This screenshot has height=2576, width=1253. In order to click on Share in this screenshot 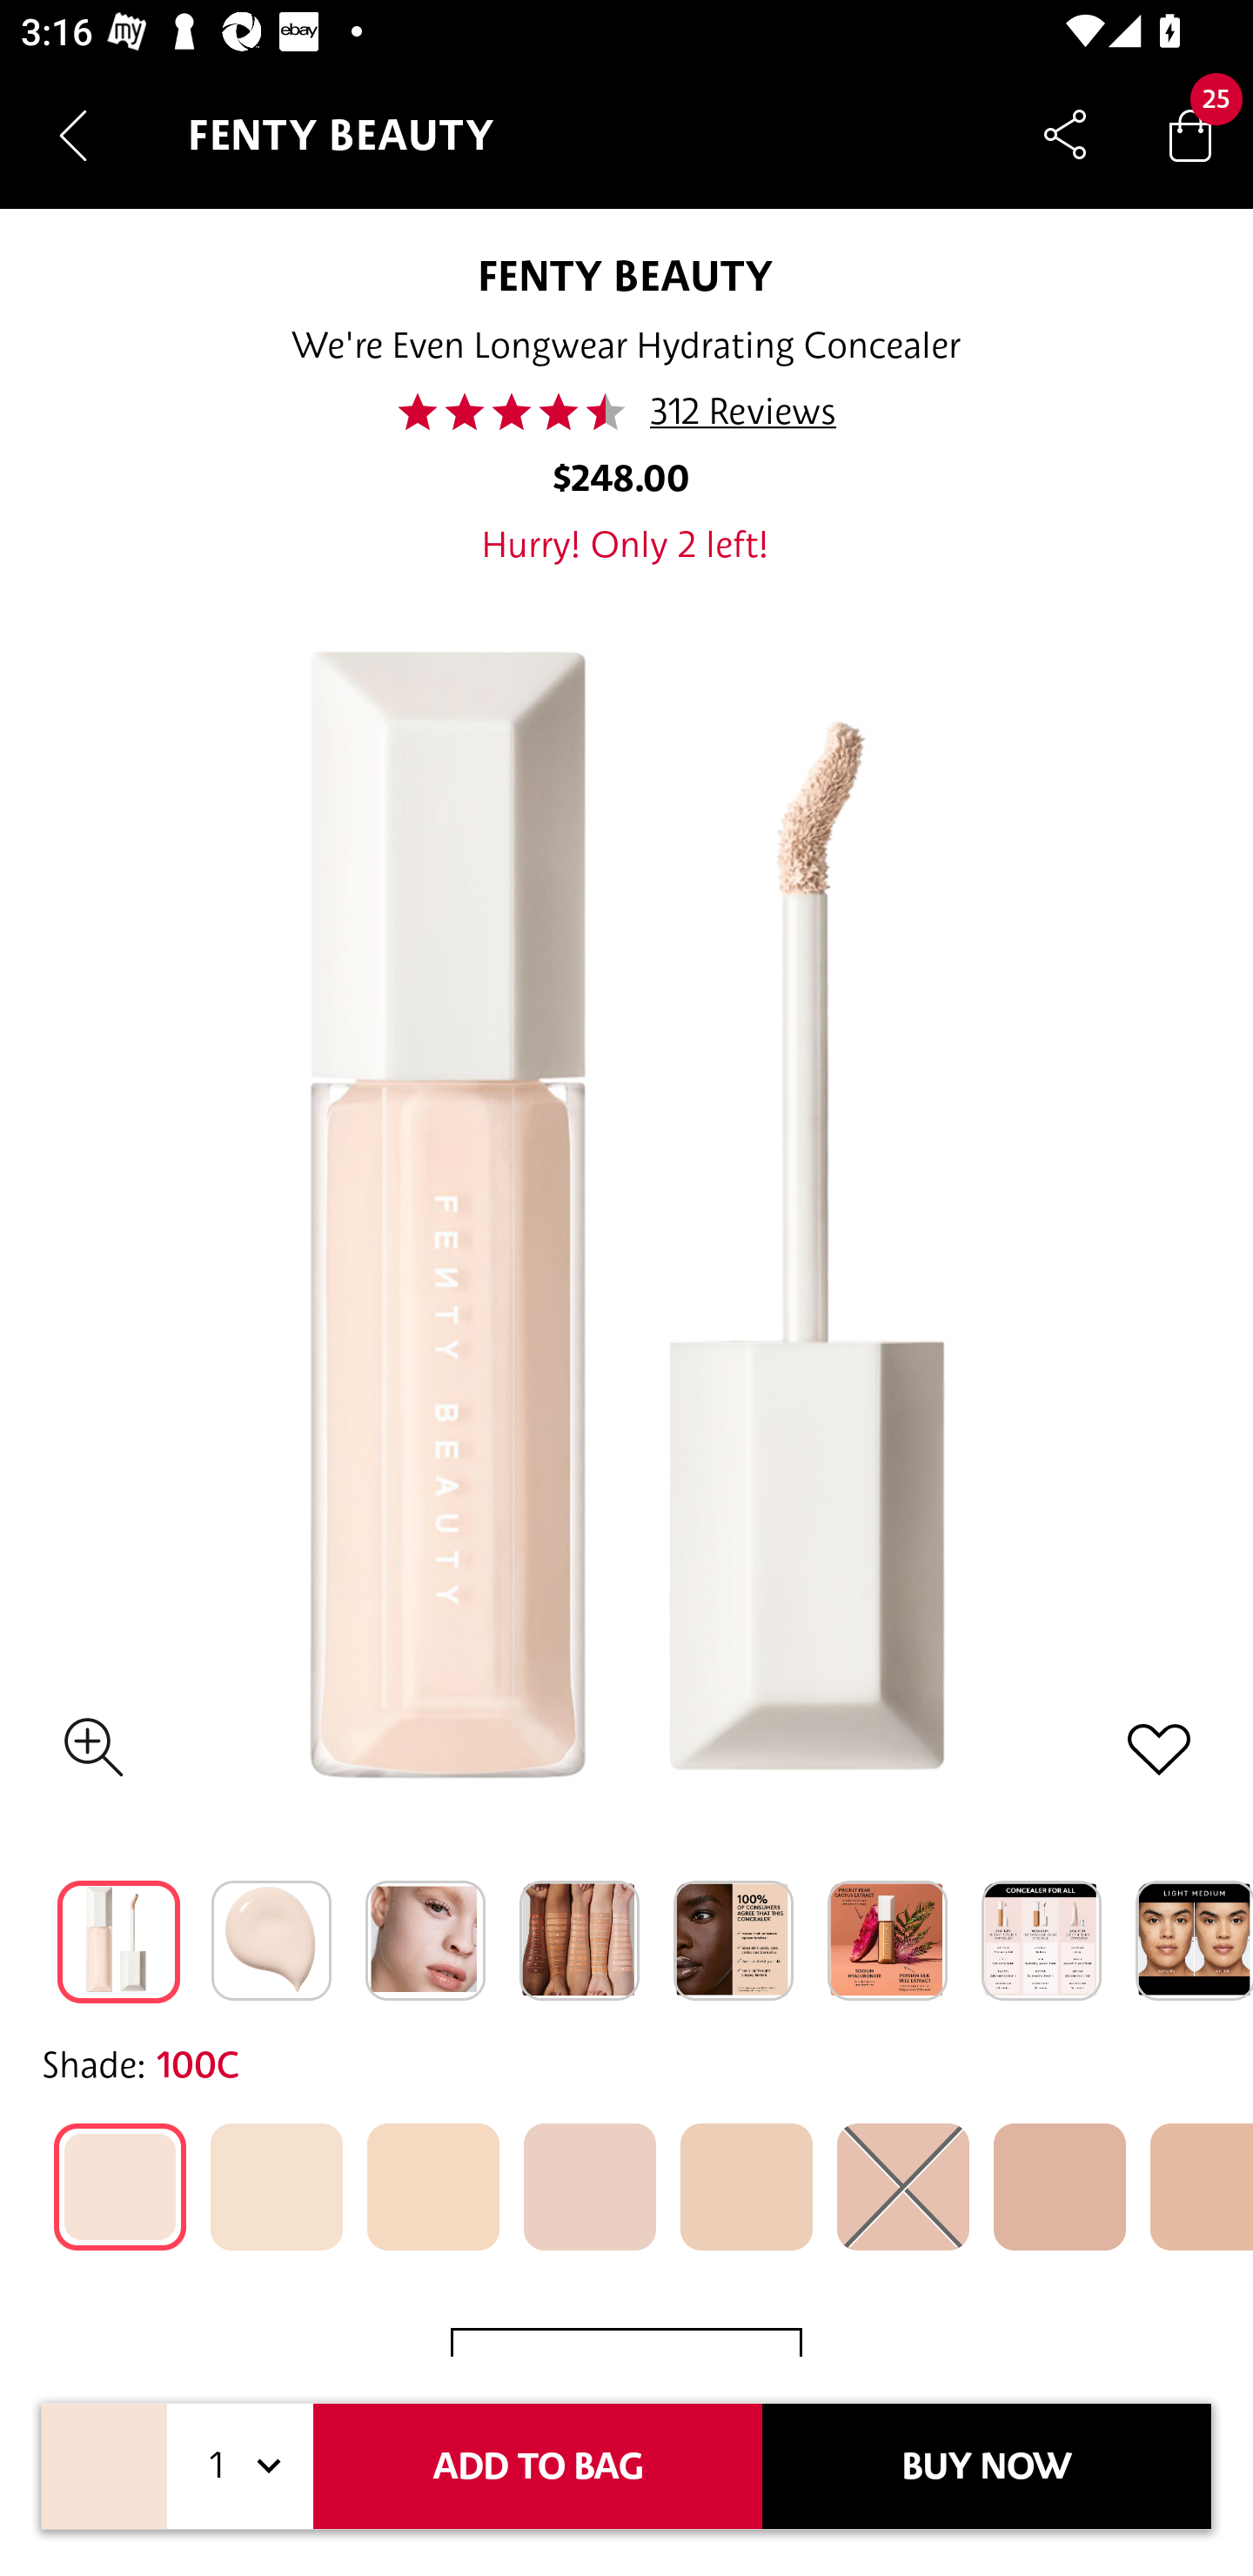, I will do `click(1065, 134)`.